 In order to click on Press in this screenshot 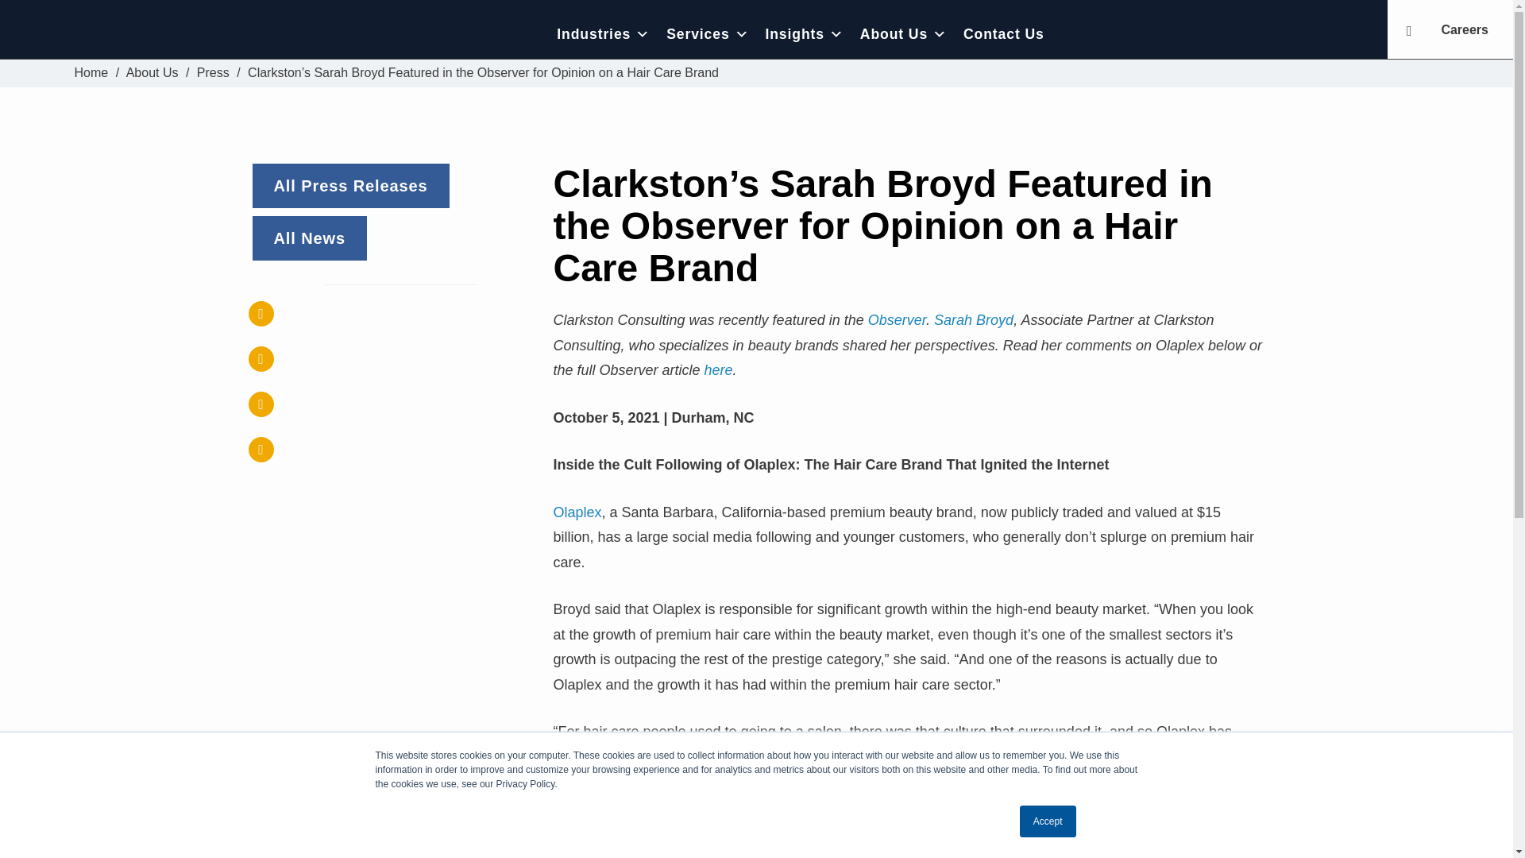, I will do `click(213, 73)`.